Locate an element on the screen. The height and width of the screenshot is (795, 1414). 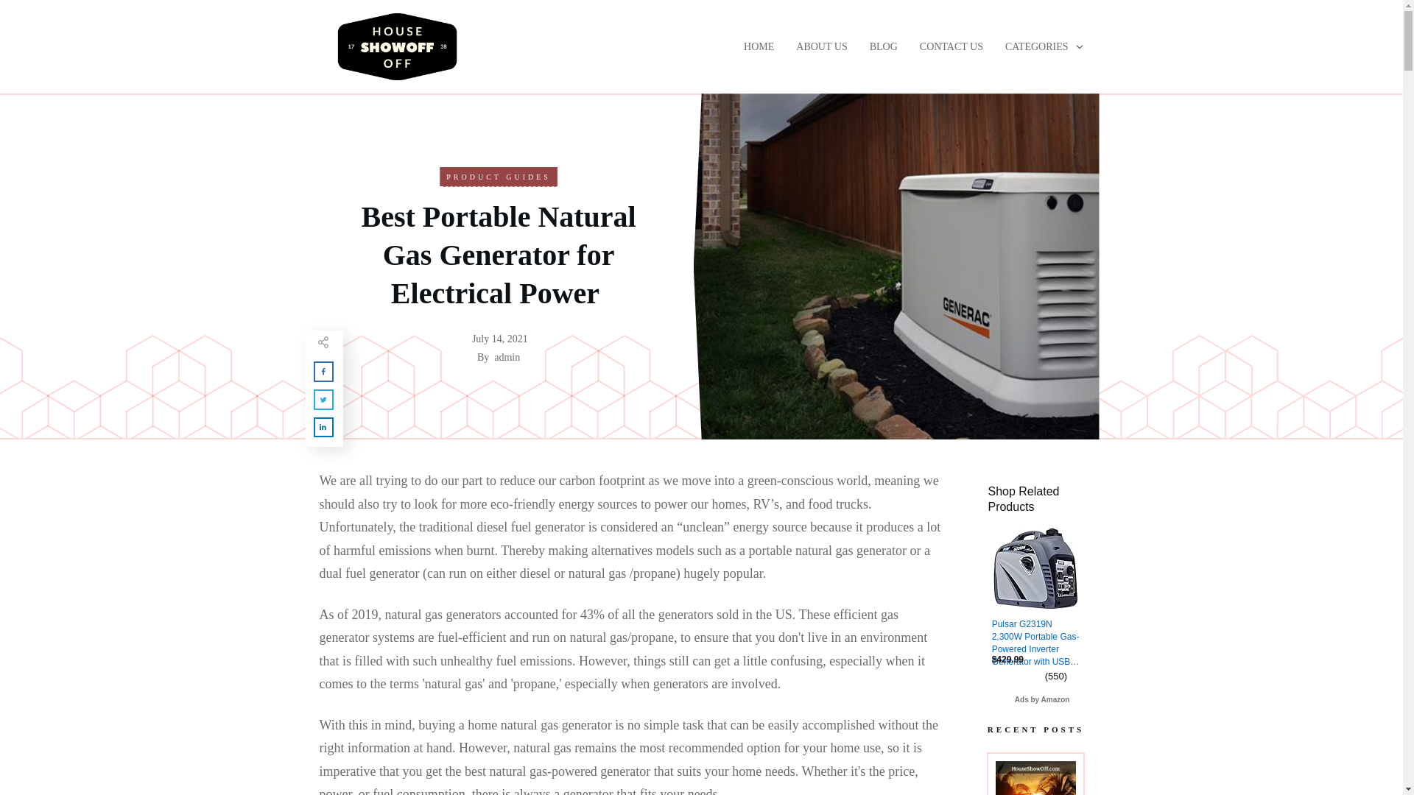
CATEGORIES is located at coordinates (1044, 47).